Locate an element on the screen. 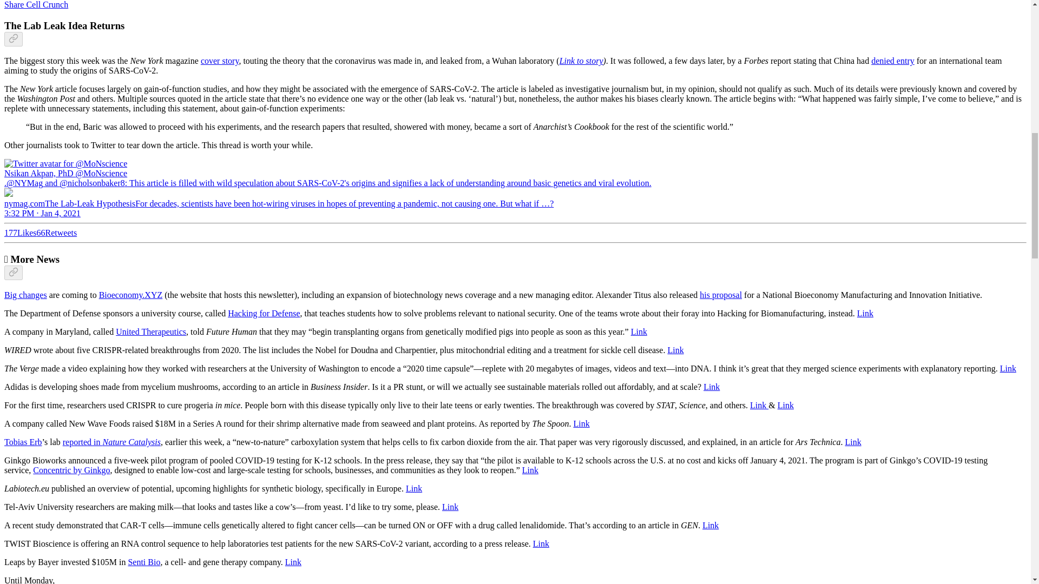  his proposal is located at coordinates (720, 295).